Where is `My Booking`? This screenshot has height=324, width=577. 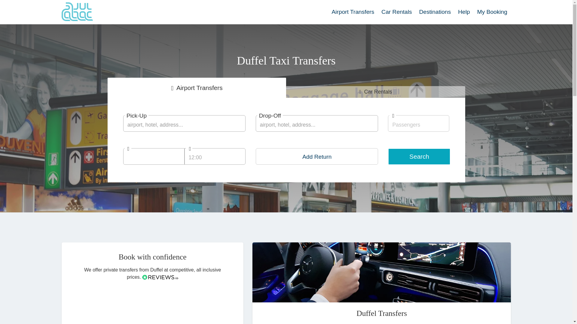
My Booking is located at coordinates (492, 12).